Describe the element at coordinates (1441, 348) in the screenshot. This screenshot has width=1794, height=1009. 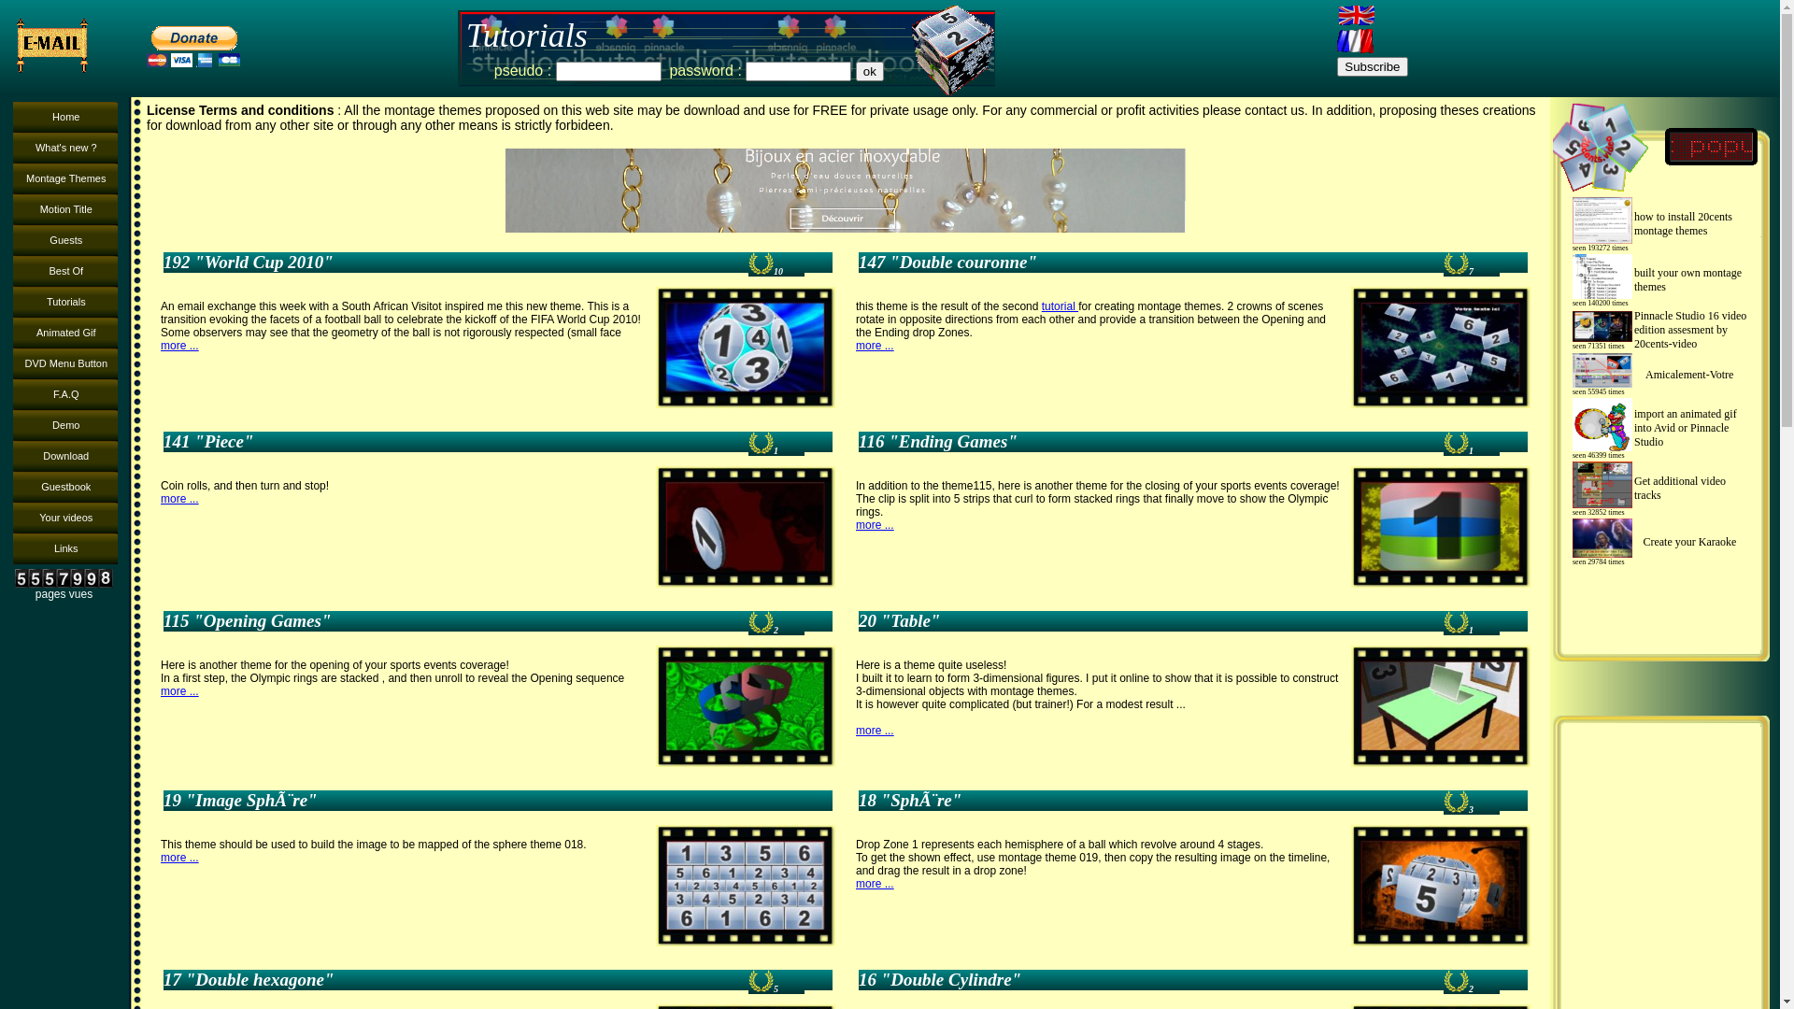
I see `theme  - 147 Double couronne` at that location.